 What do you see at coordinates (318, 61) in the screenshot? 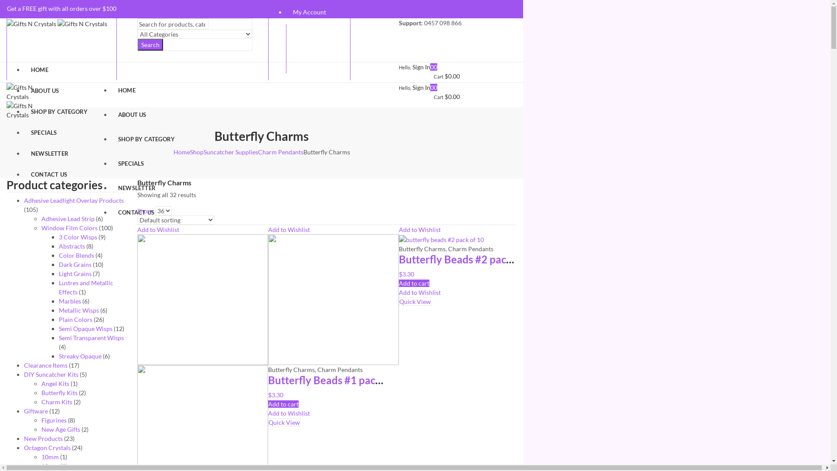
I see `Post Your Review!` at bounding box center [318, 61].